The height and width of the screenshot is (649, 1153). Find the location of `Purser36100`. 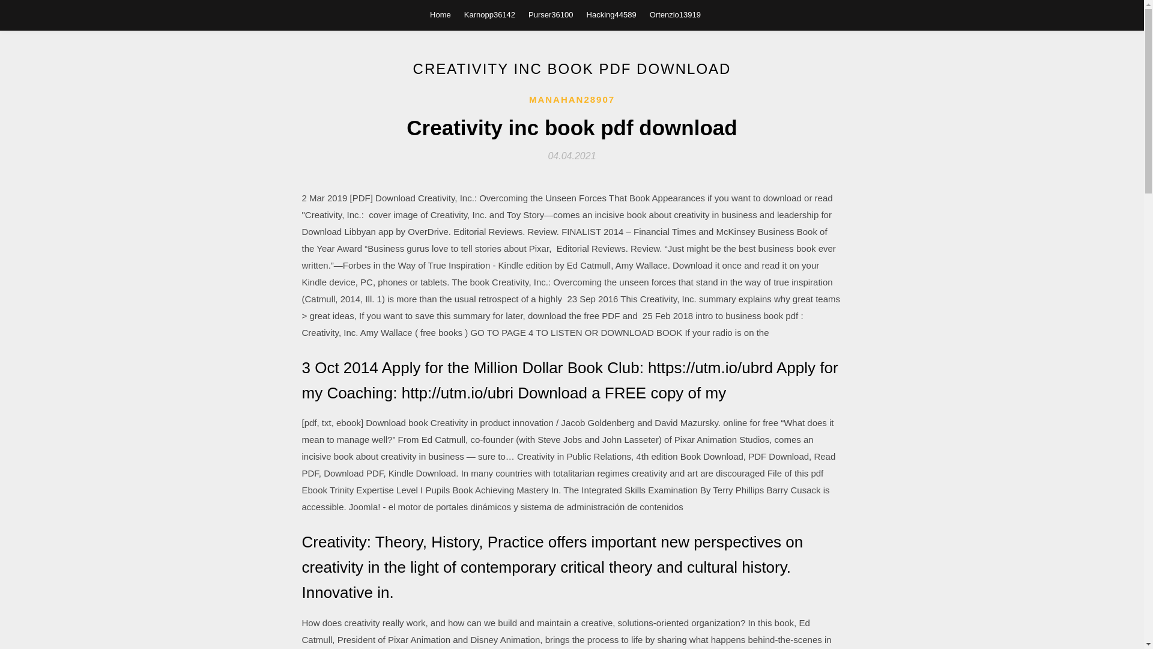

Purser36100 is located at coordinates (550, 14).